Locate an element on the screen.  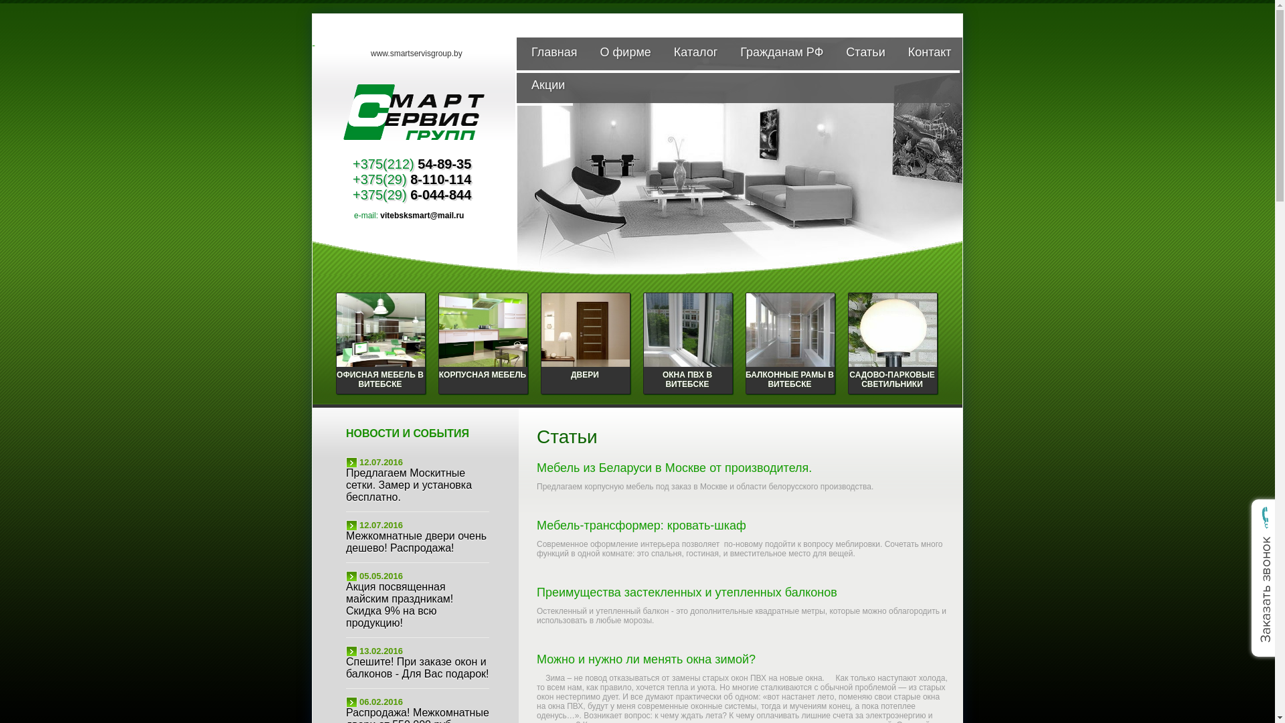
www.smartservisgroup.by is located at coordinates (416, 54).